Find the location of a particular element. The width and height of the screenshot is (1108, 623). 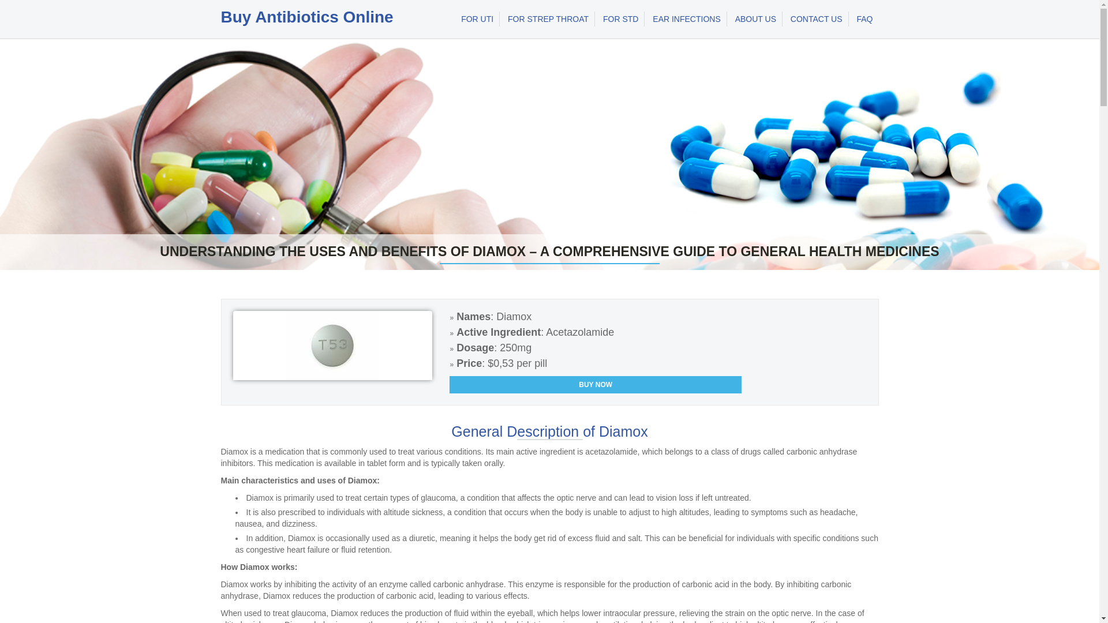

Buy Antibiotics Online is located at coordinates (307, 17).